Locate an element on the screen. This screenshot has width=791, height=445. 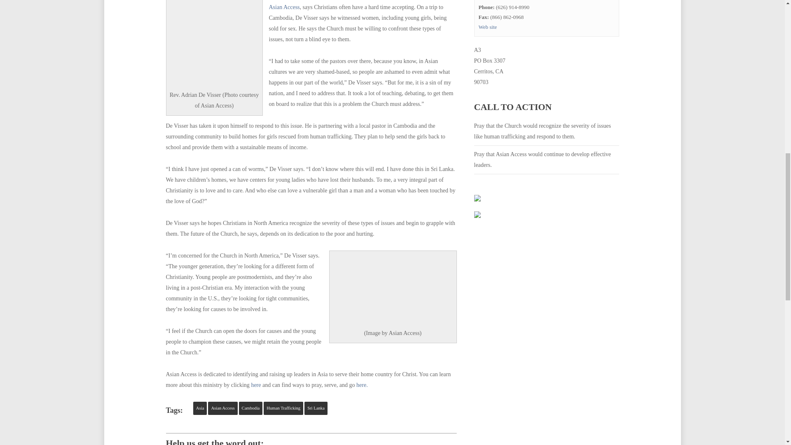
here. is located at coordinates (362, 385).